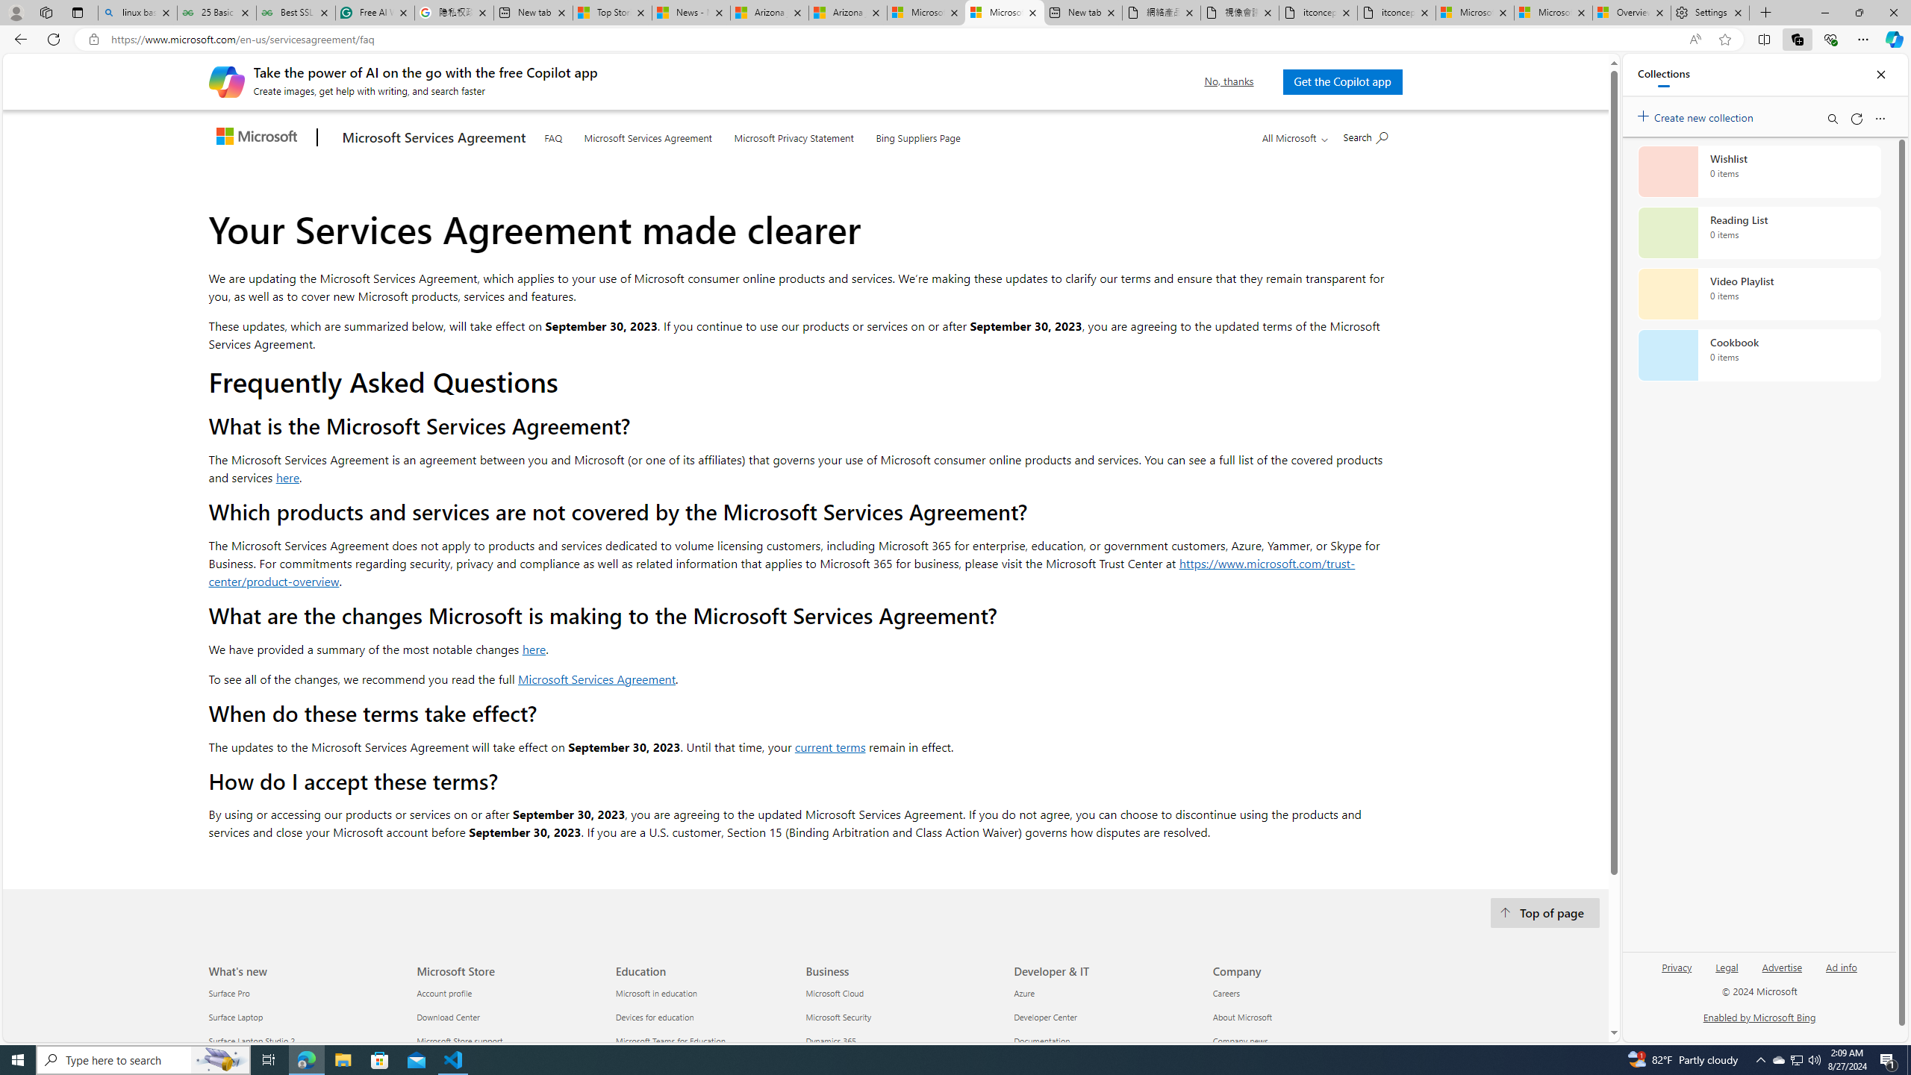  Describe the element at coordinates (508, 1017) in the screenshot. I see `Download Center` at that location.